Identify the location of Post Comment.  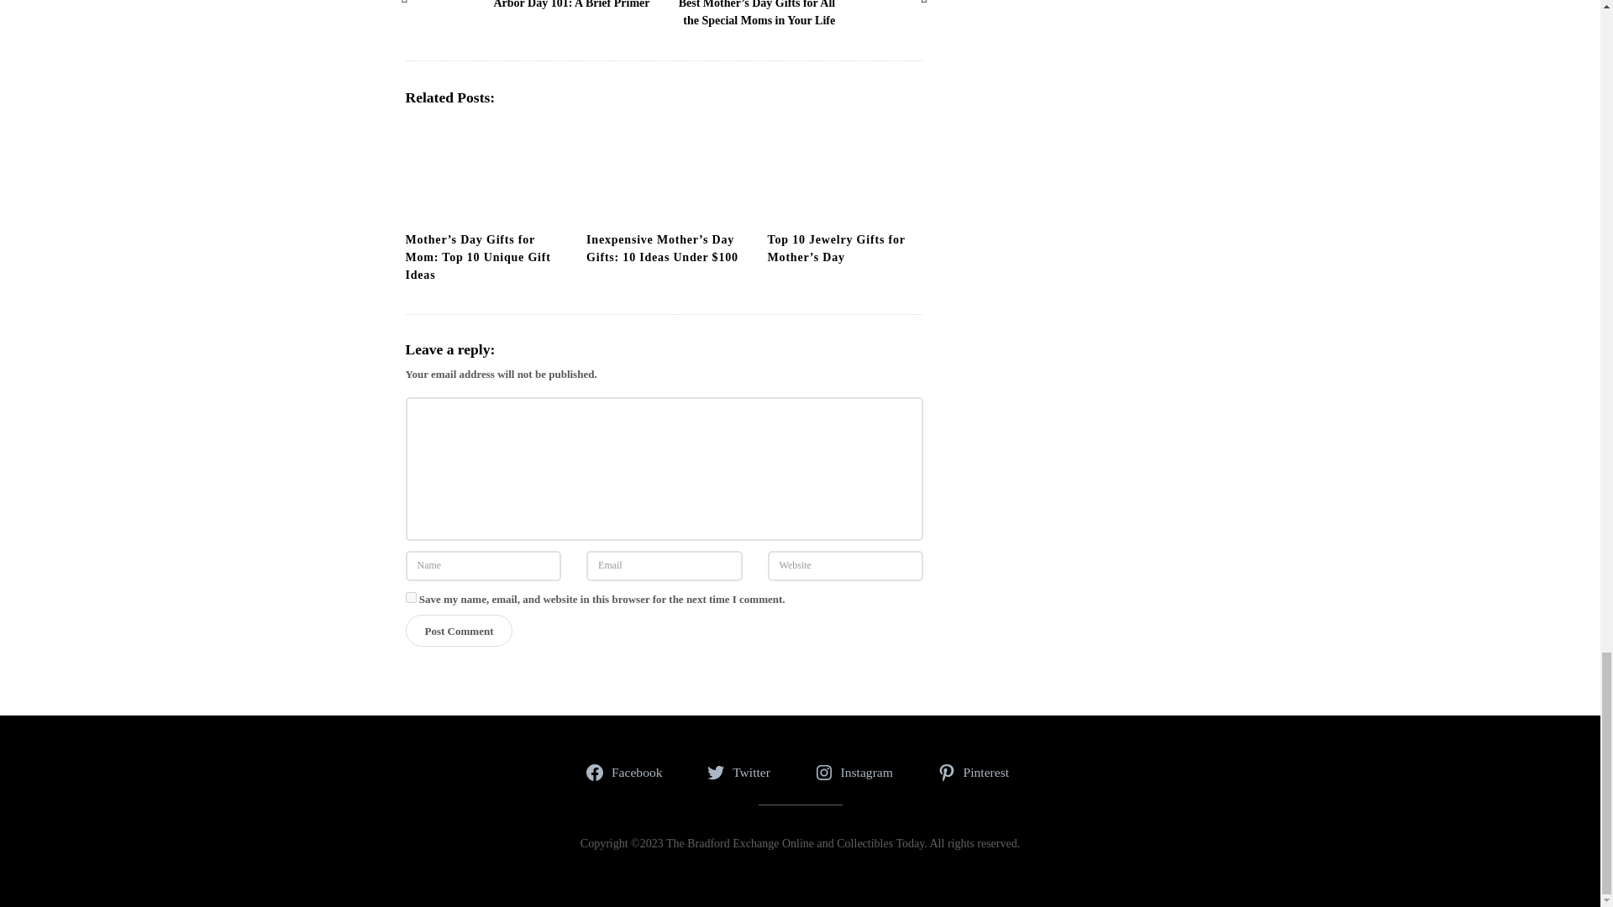
(459, 631).